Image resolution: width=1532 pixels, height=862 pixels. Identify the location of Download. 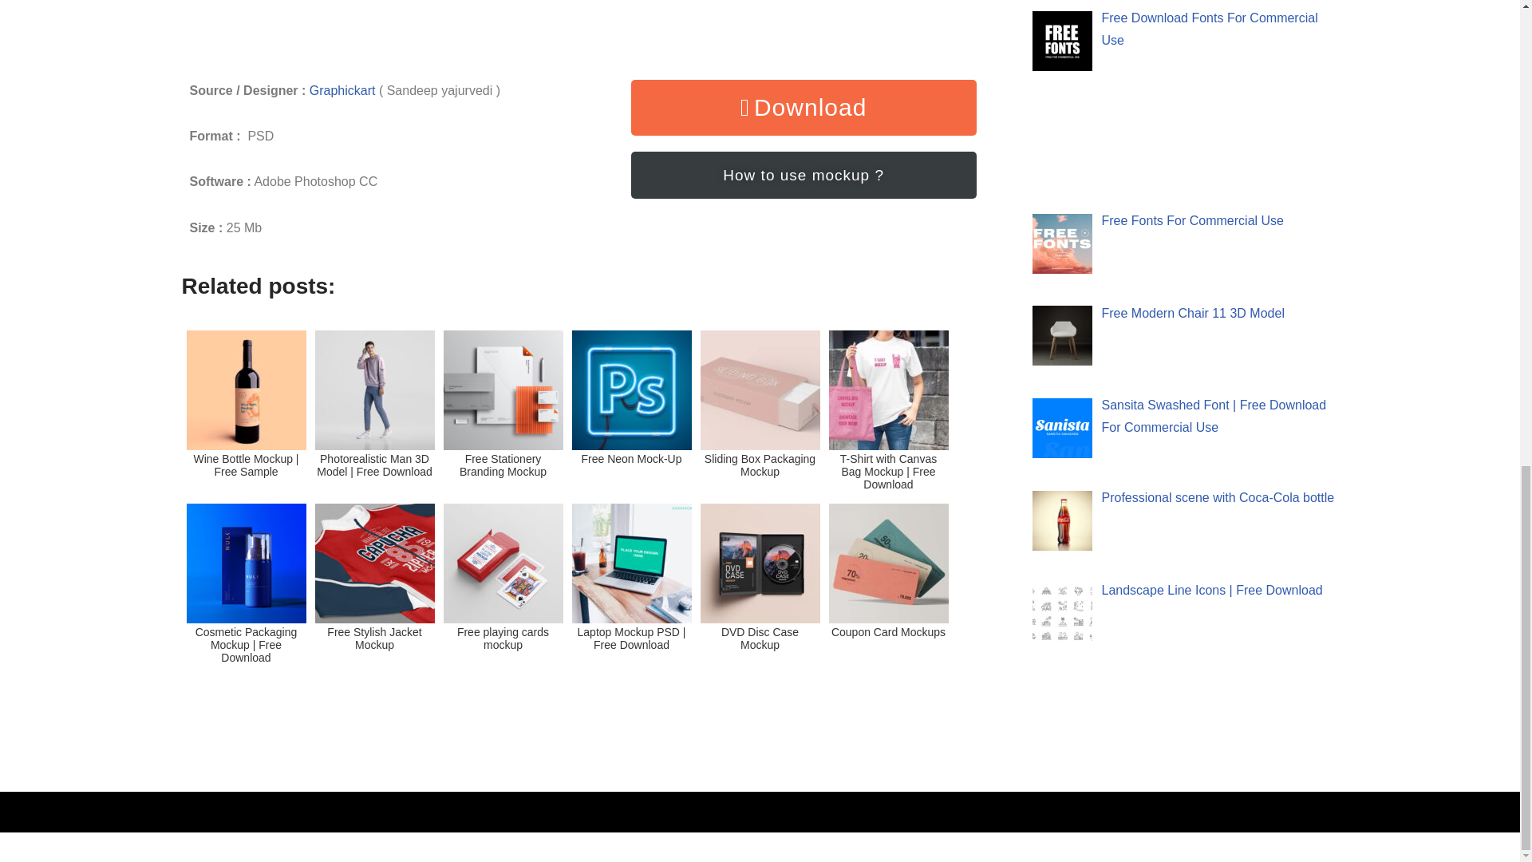
(804, 107).